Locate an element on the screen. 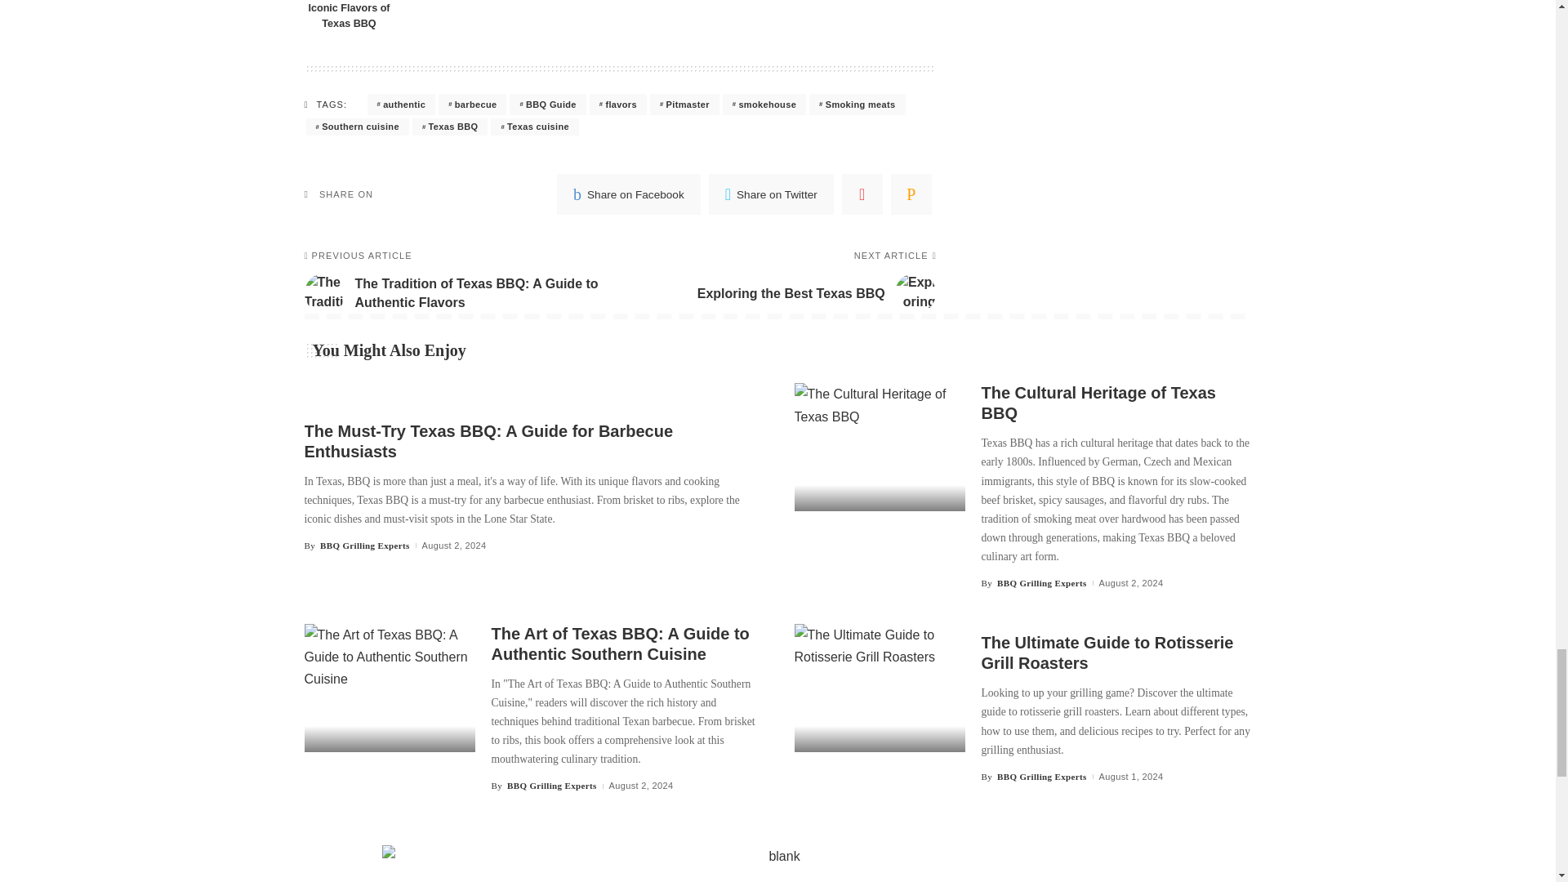 Image resolution: width=1568 pixels, height=882 pixels. BBQ Guide is located at coordinates (547, 105).